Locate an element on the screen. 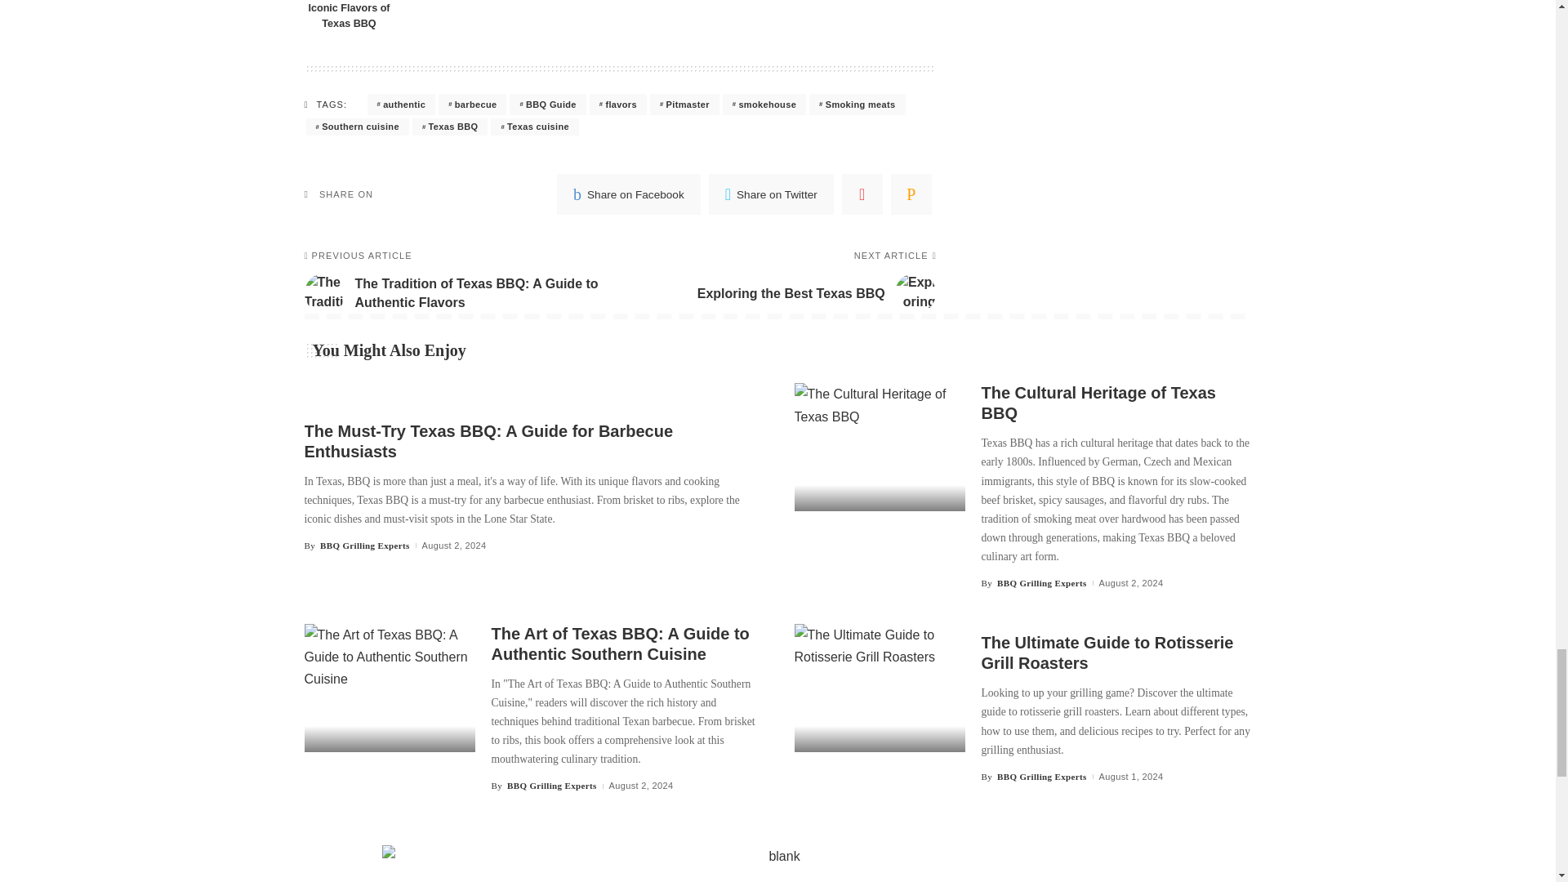 Image resolution: width=1568 pixels, height=882 pixels. BBQ Guide is located at coordinates (547, 105).